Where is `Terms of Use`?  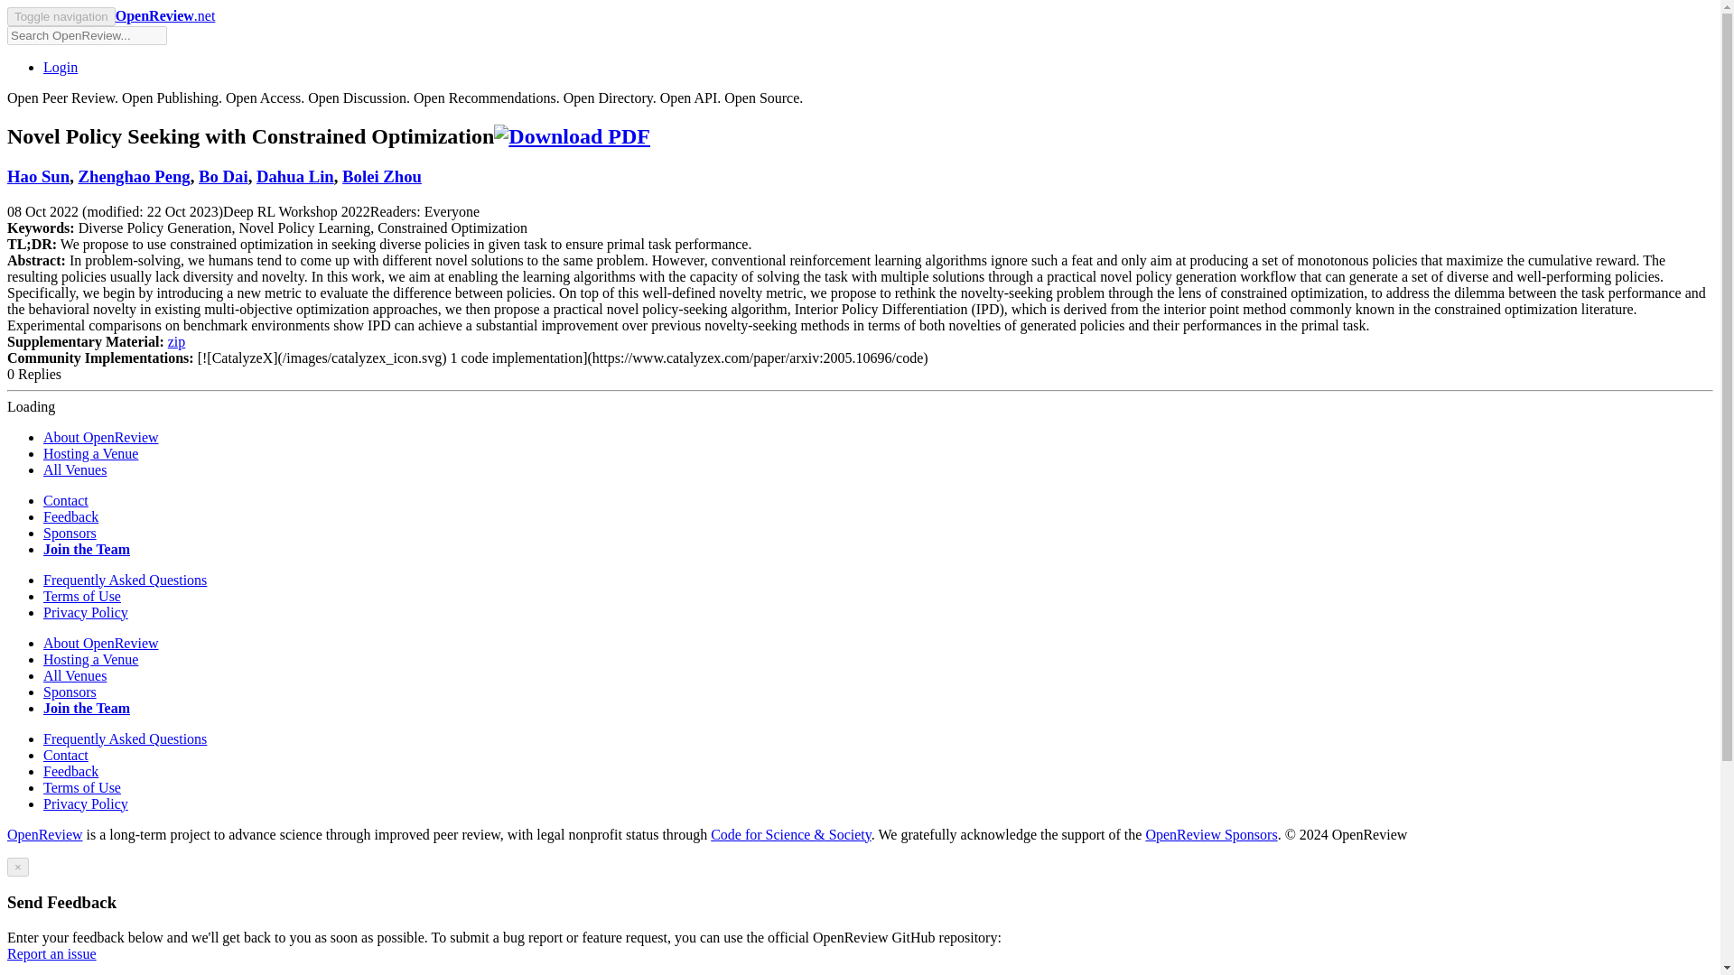 Terms of Use is located at coordinates (82, 596).